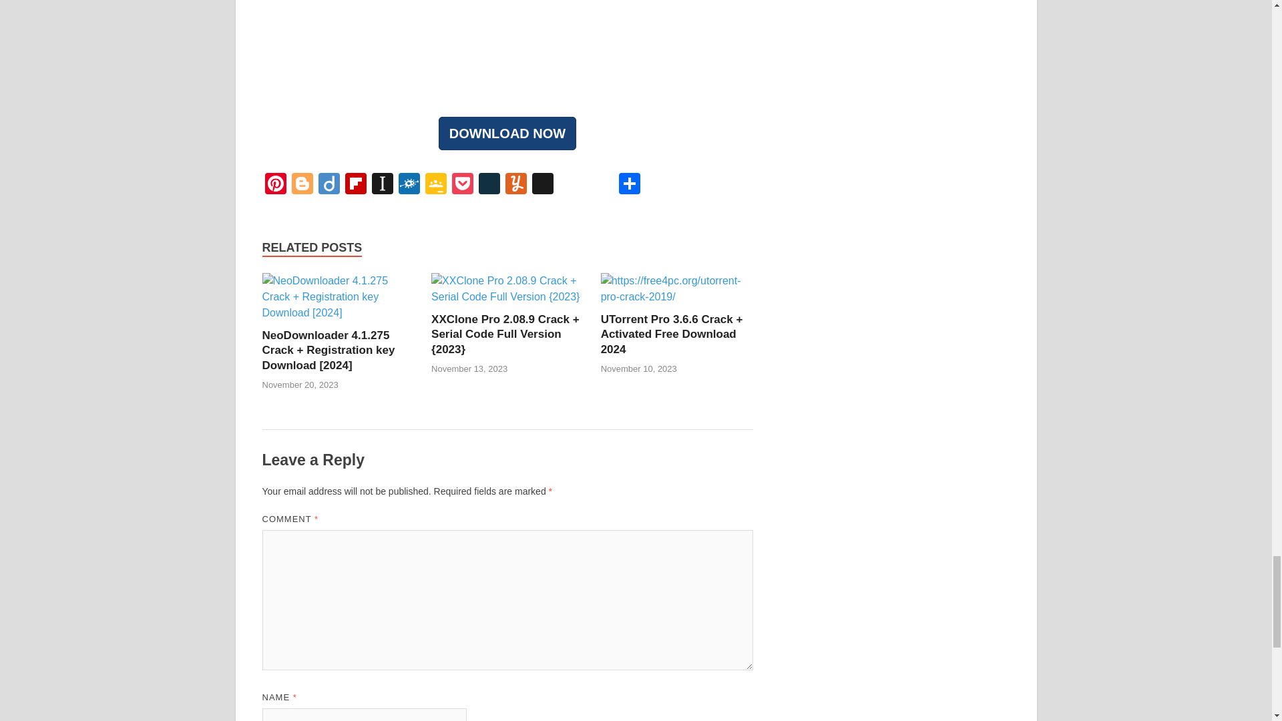 The image size is (1282, 721). I want to click on Folkd, so click(408, 185).